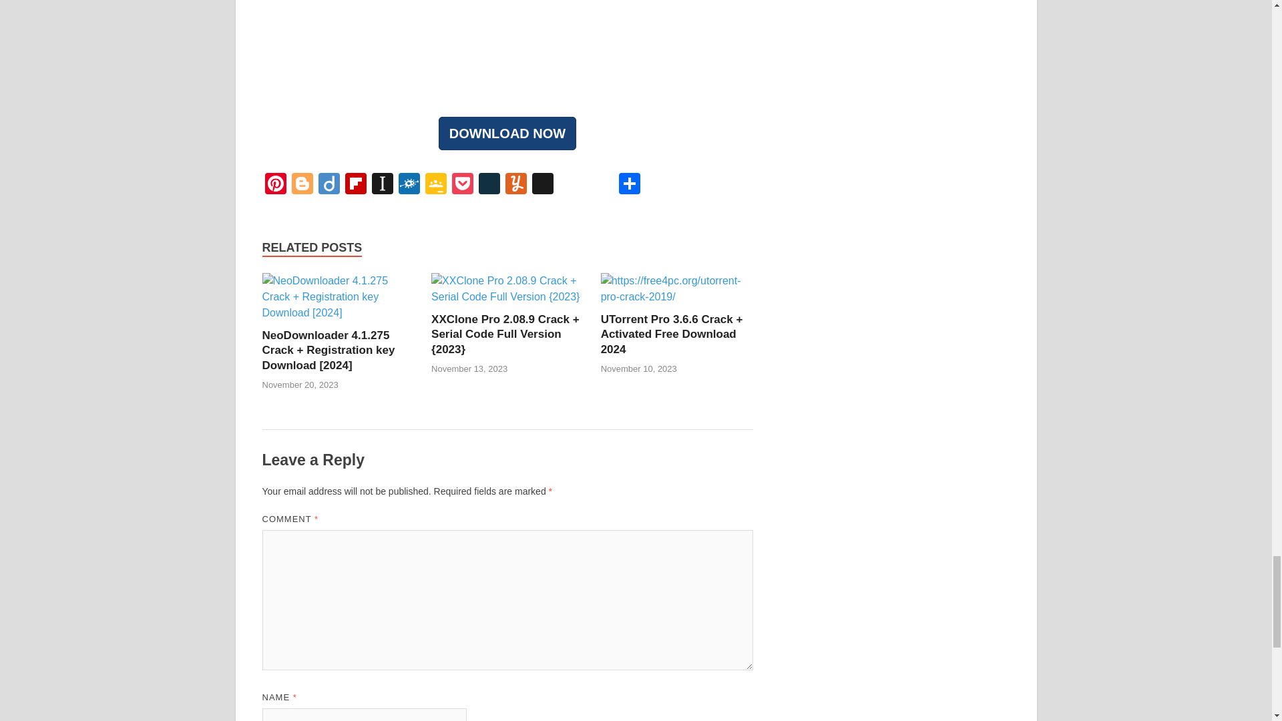 The image size is (1282, 721). I want to click on Folkd, so click(408, 185).